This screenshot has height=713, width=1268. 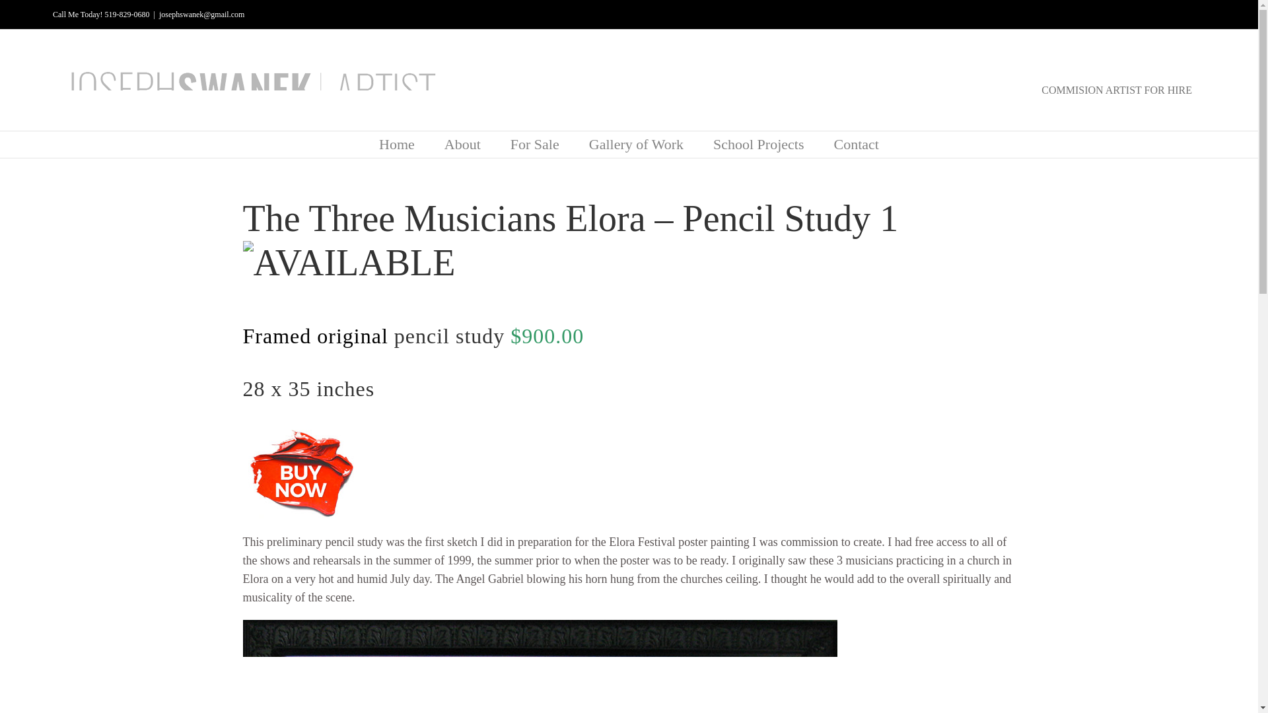 What do you see at coordinates (462, 144) in the screenshot?
I see `About` at bounding box center [462, 144].